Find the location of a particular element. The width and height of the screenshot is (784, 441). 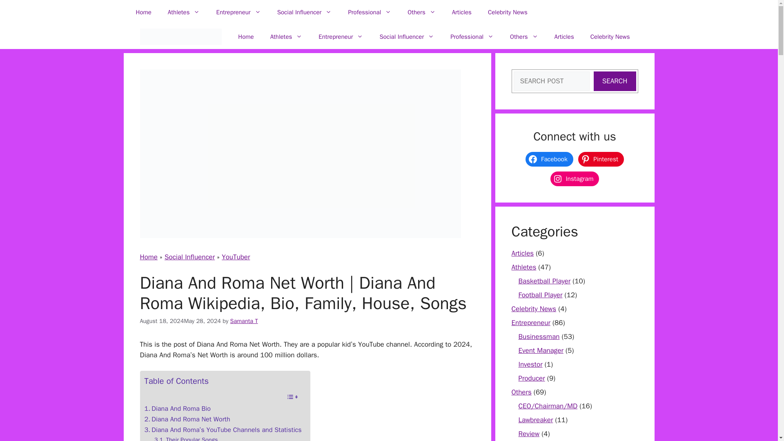

Diana And Roma Net Worth is located at coordinates (187, 419).